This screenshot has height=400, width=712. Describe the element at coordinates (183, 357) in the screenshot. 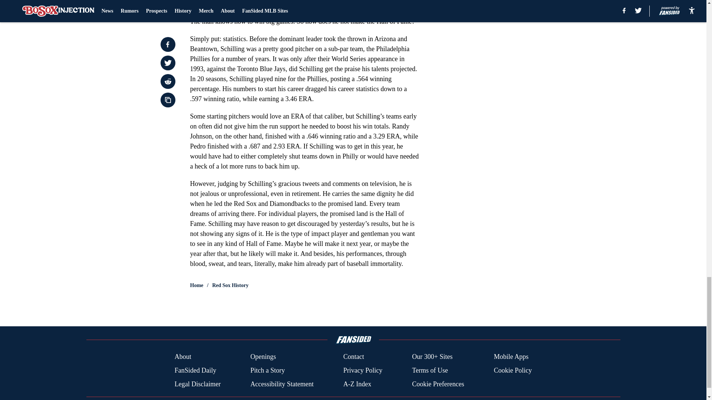

I see `About` at that location.